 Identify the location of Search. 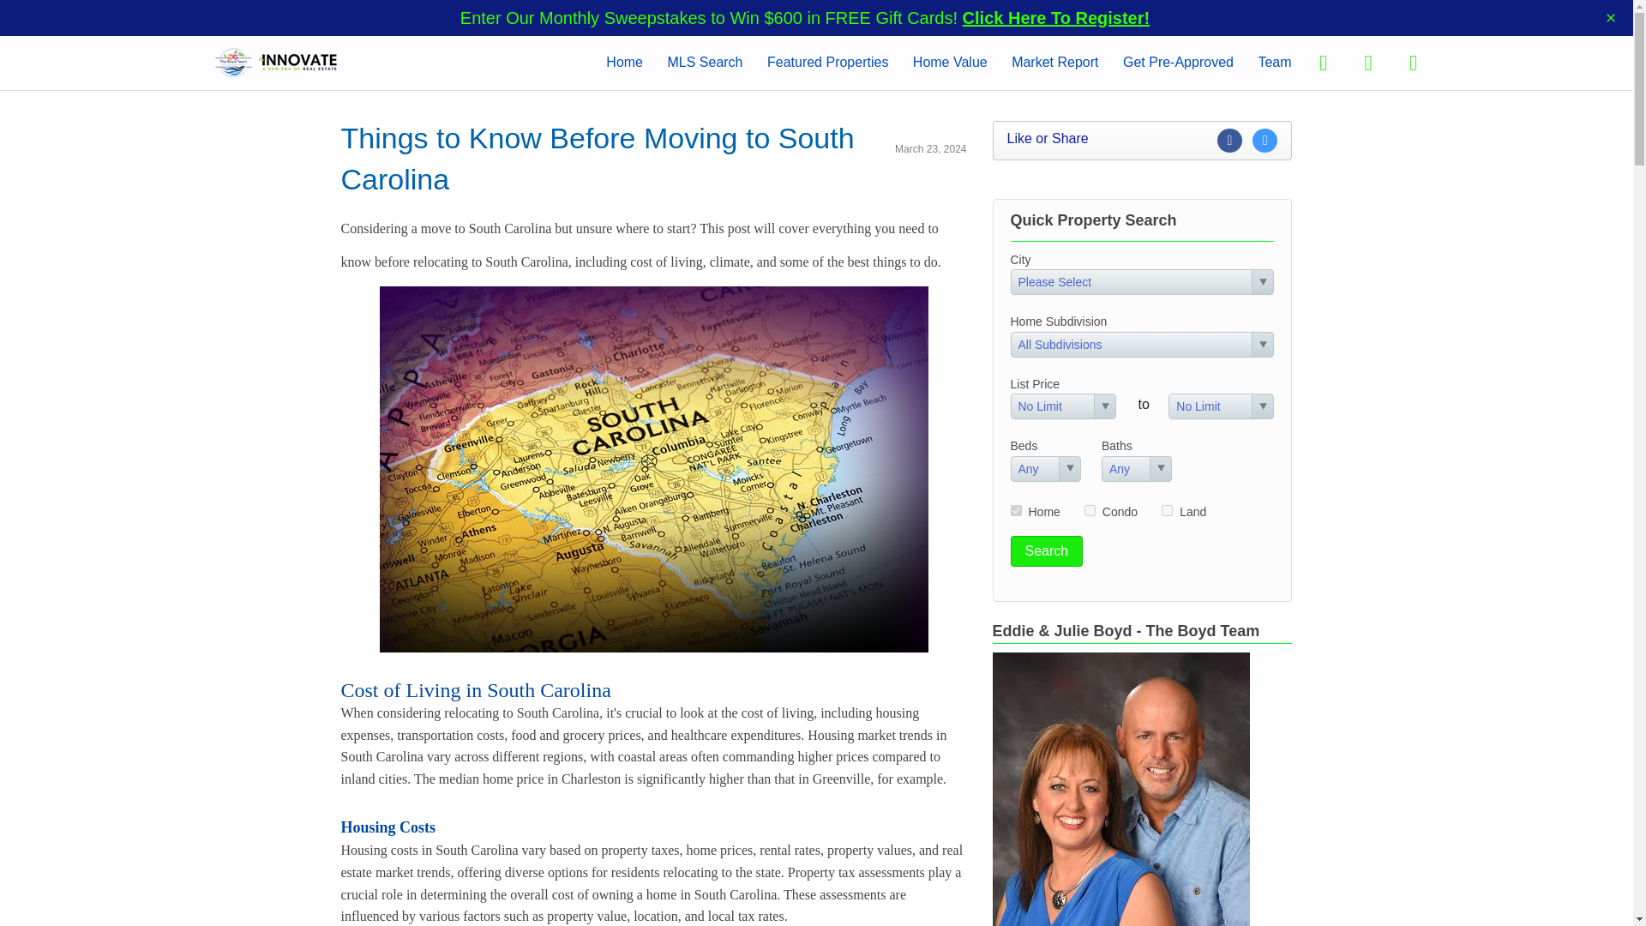
(1046, 550).